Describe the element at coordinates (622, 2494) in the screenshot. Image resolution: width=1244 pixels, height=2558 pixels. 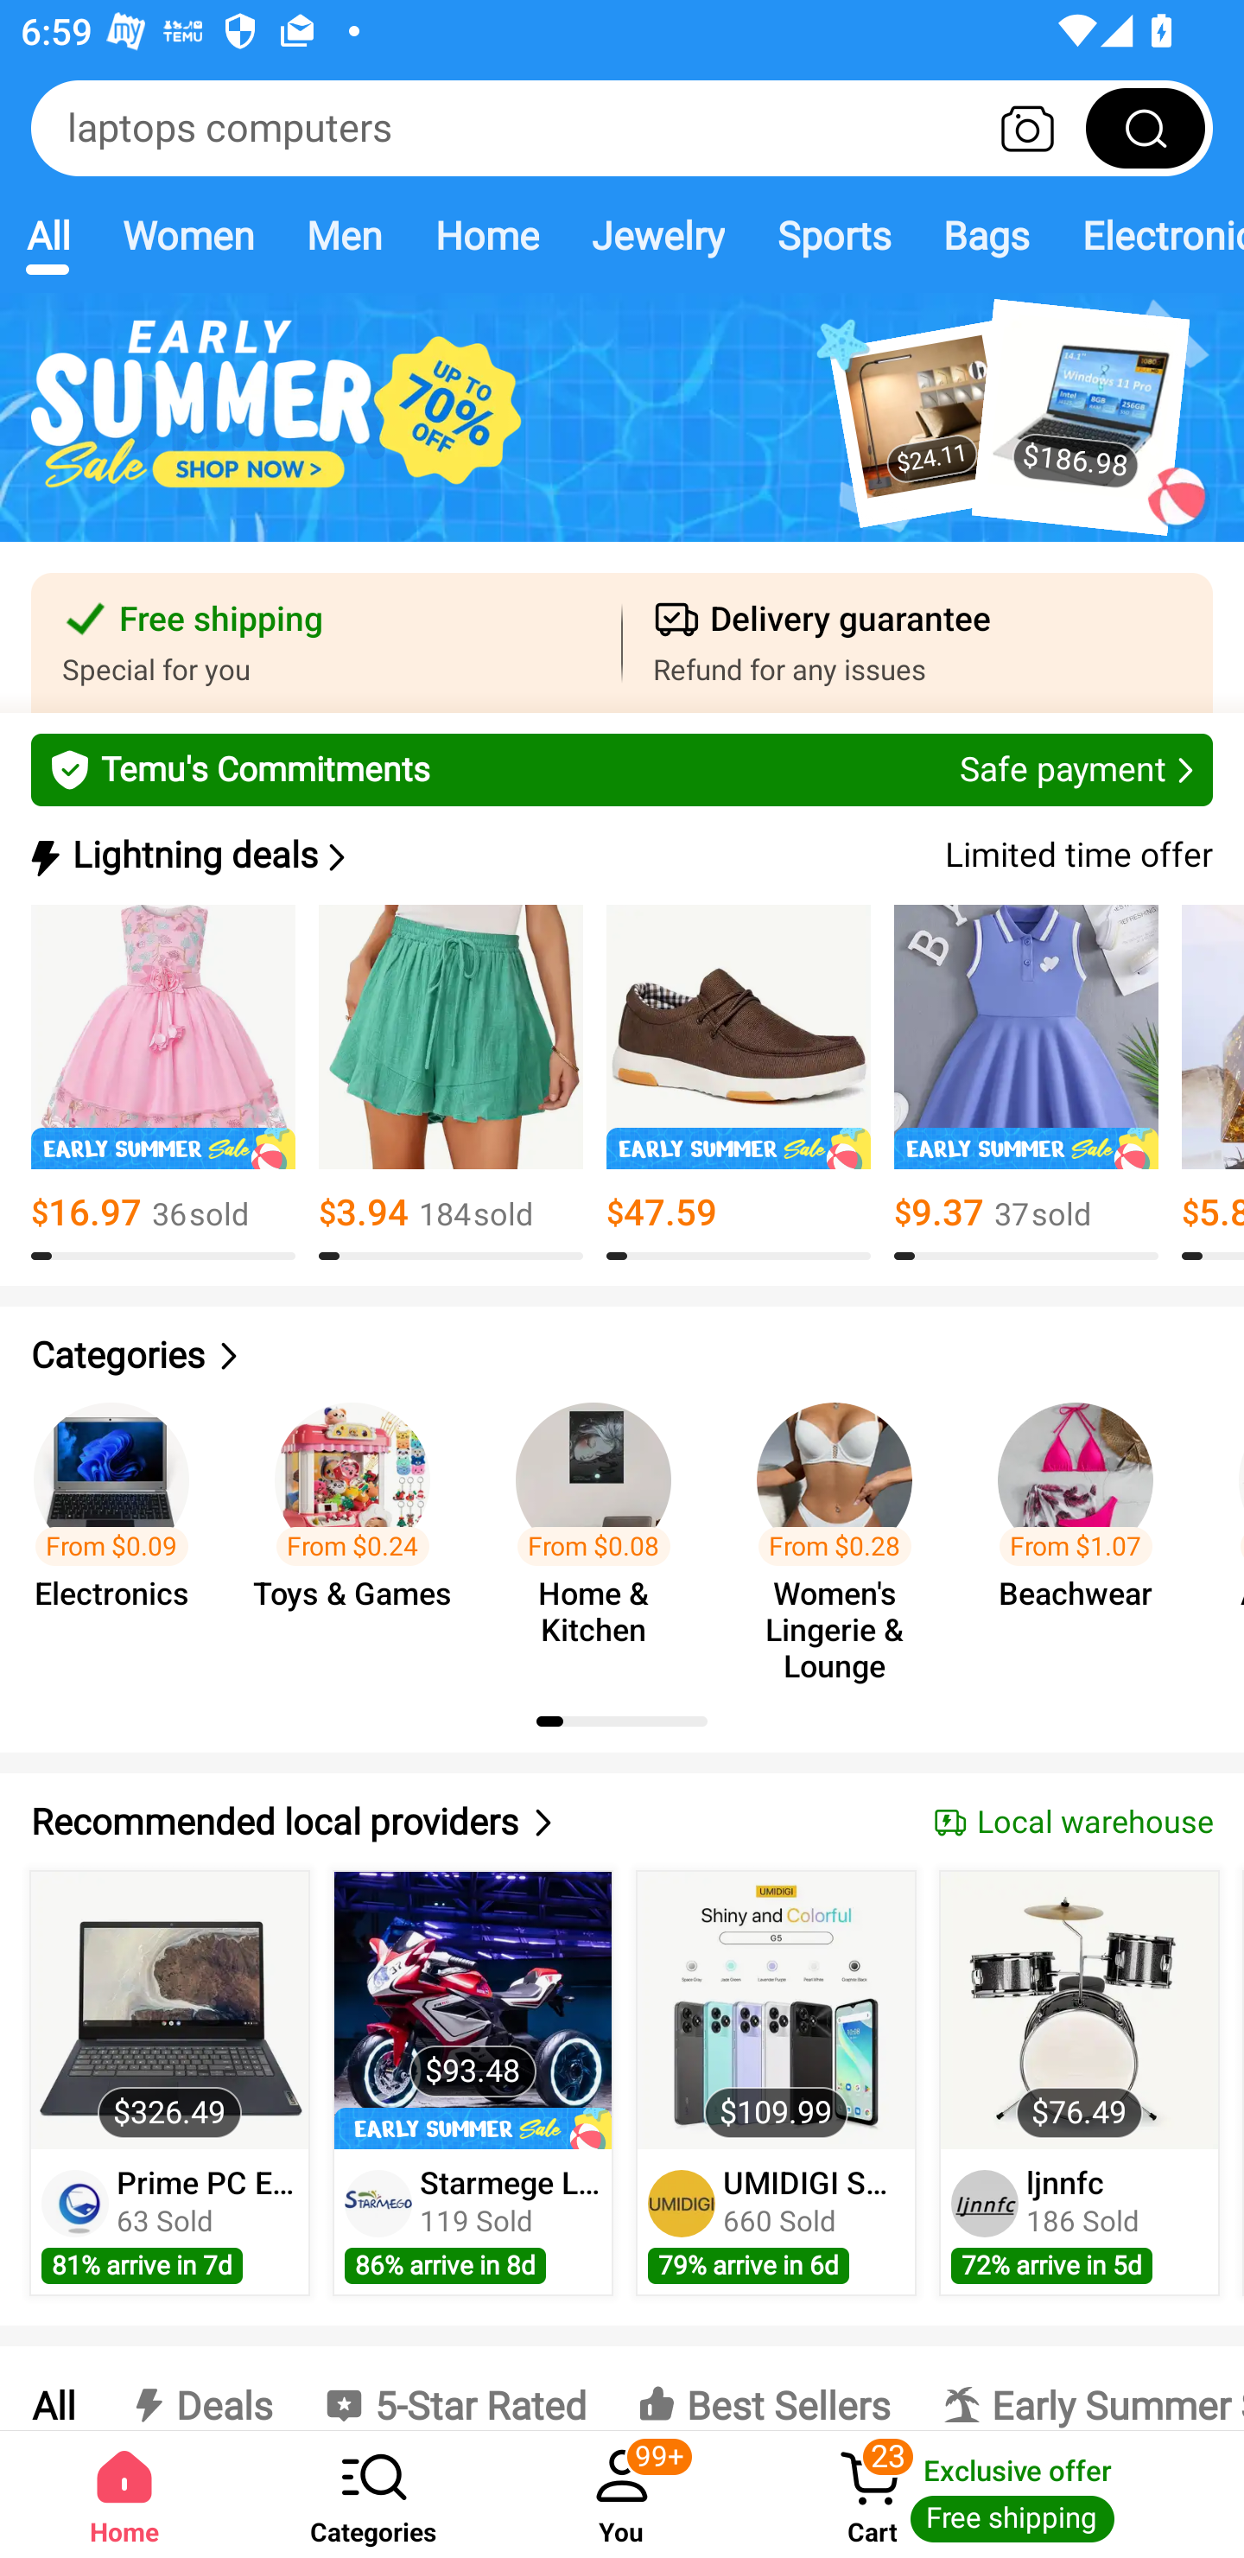
I see `You ‎99+‎ You` at that location.